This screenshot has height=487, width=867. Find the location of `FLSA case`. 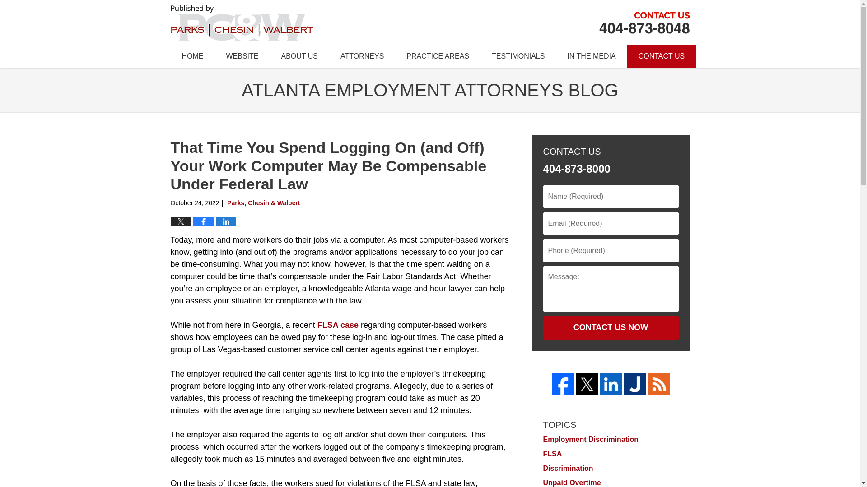

FLSA case is located at coordinates (338, 325).